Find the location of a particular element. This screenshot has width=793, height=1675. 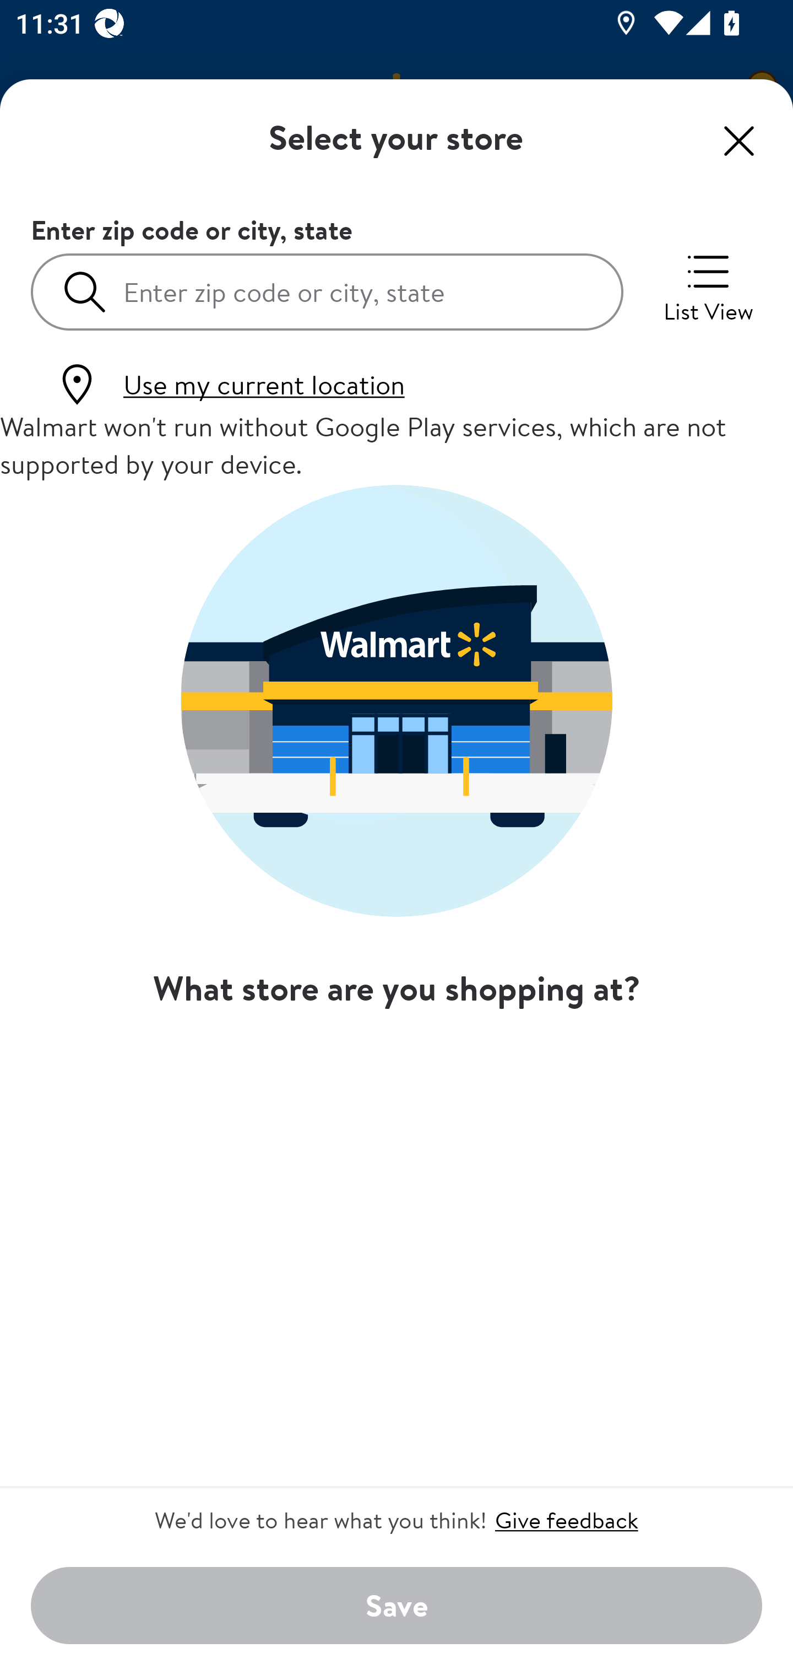

List View Switch to list view is located at coordinates (708, 287).